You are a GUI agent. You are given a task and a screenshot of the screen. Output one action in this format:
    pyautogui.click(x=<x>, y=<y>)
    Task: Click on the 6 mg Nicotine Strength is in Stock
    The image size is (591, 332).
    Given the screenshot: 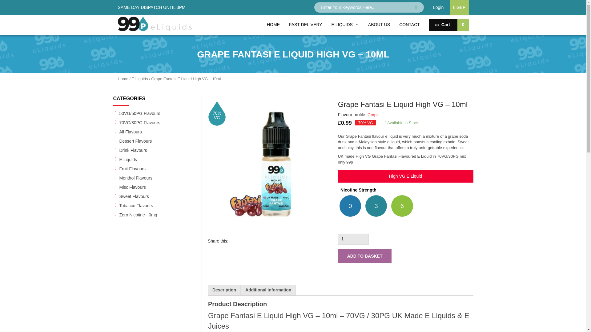 What is the action you would take?
    pyautogui.click(x=402, y=206)
    